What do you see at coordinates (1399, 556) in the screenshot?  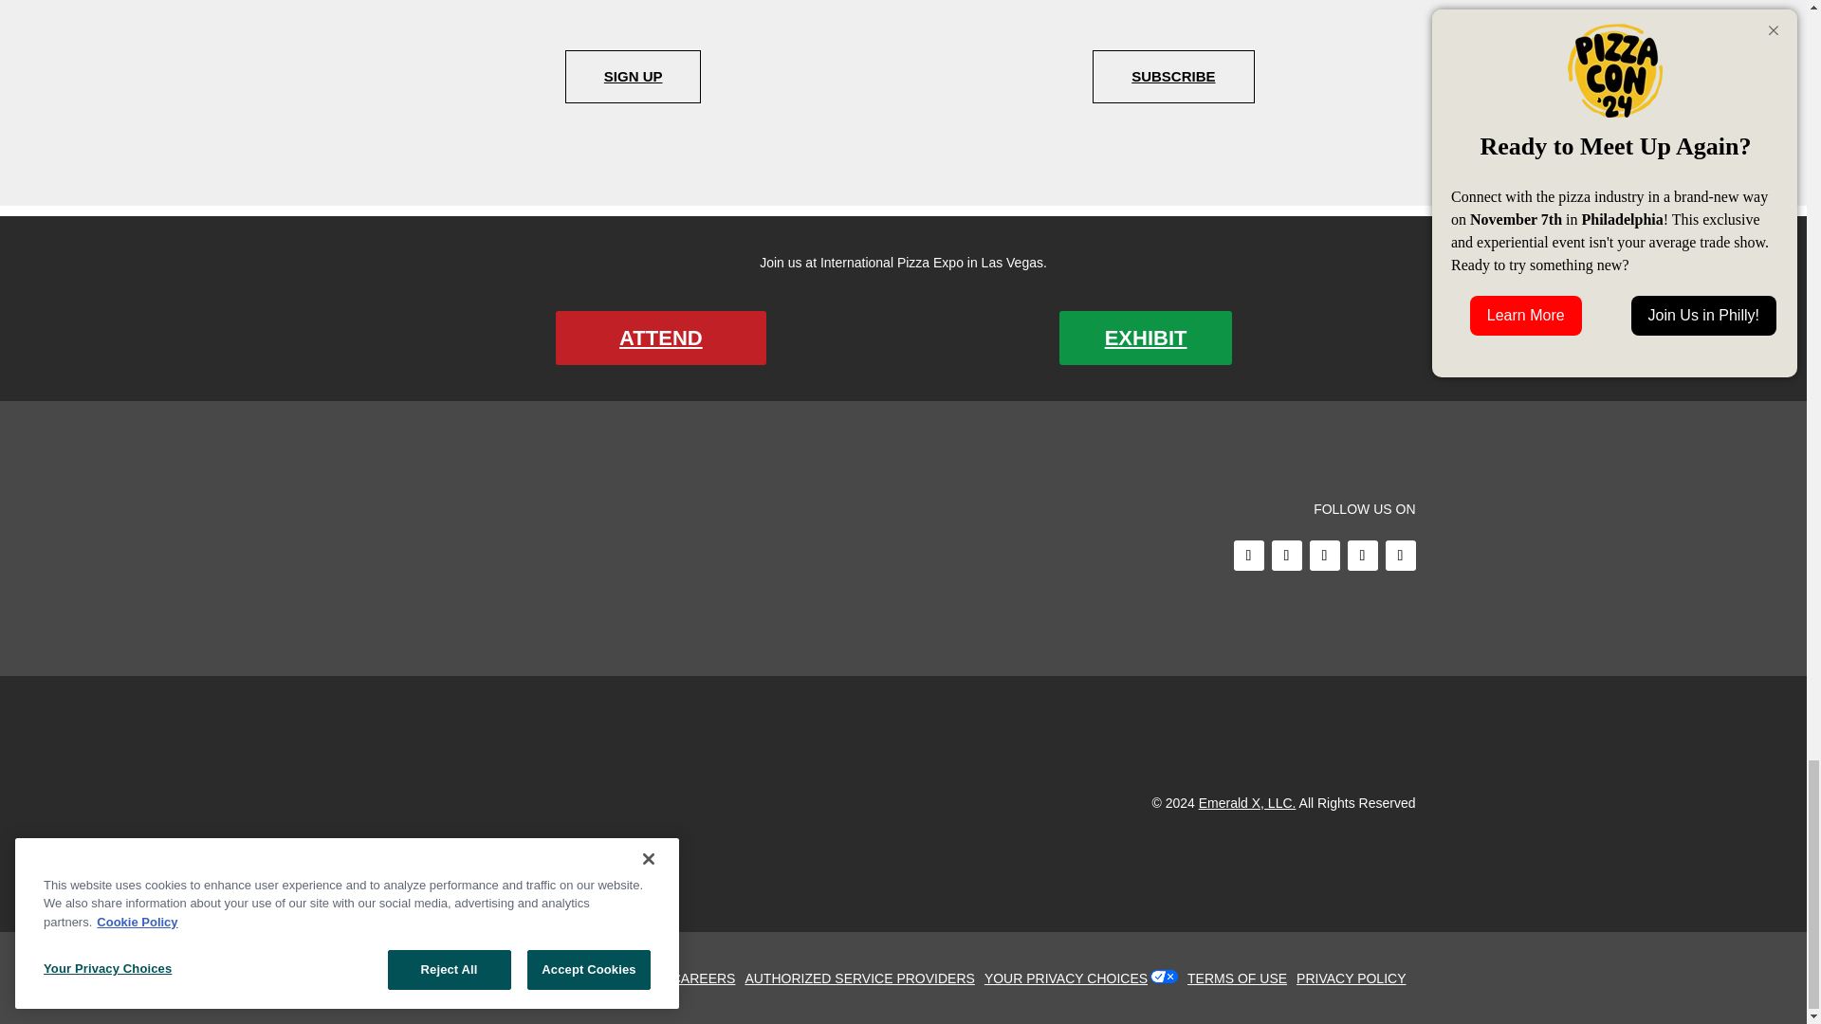 I see `Follow on LinkedIn` at bounding box center [1399, 556].